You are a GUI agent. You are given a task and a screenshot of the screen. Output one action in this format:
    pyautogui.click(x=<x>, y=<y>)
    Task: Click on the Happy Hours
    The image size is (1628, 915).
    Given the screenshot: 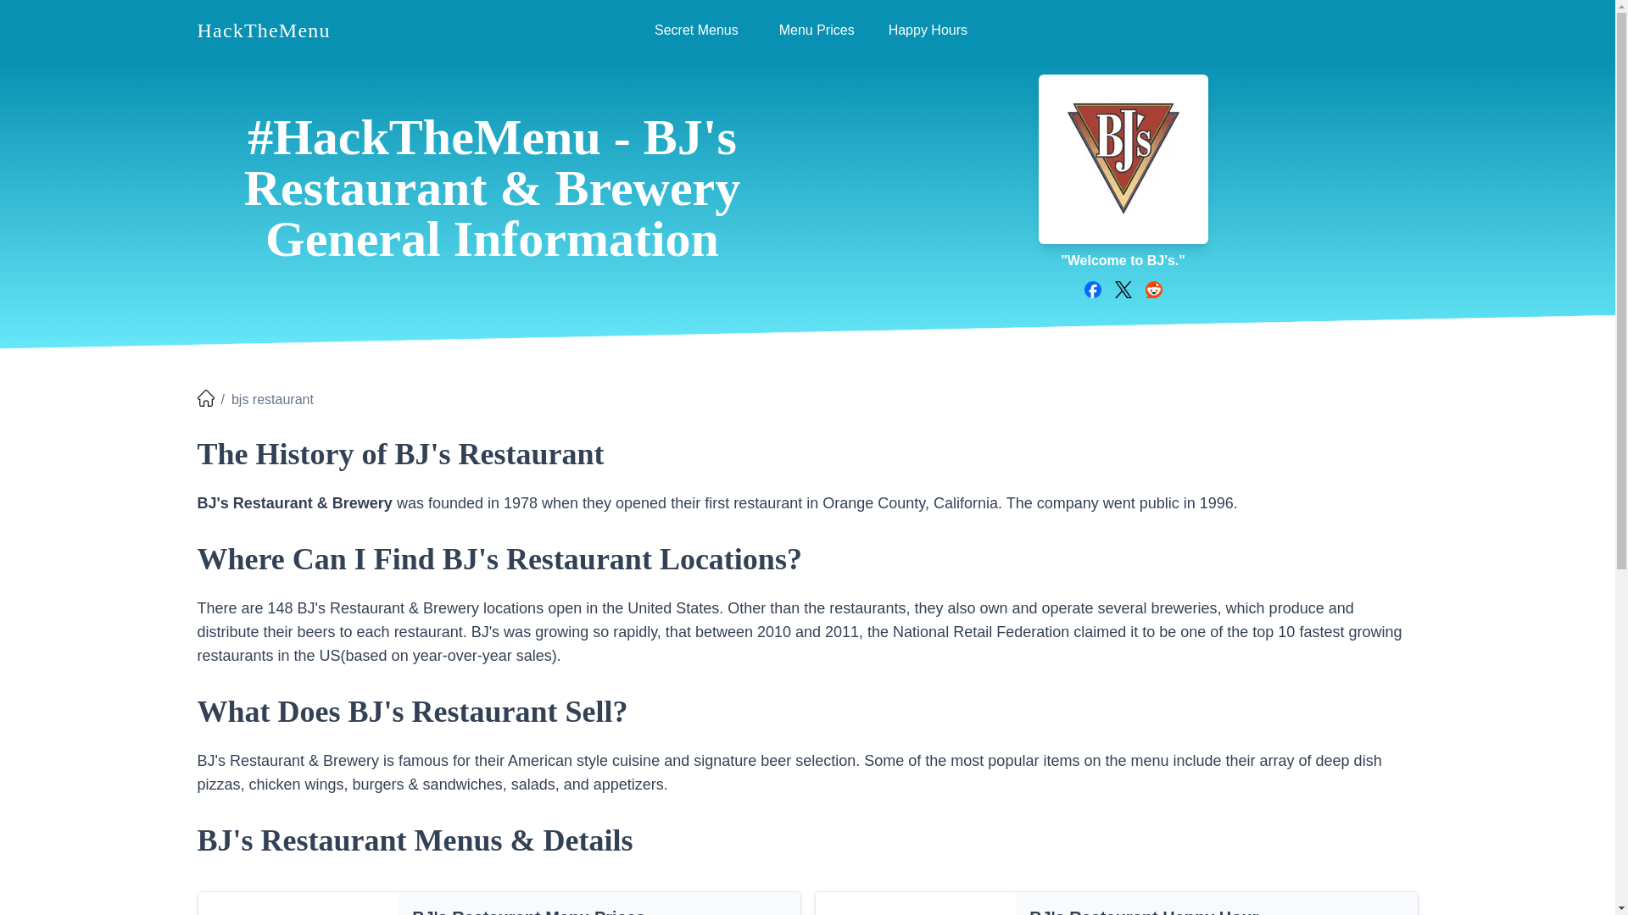 What is the action you would take?
    pyautogui.click(x=928, y=30)
    